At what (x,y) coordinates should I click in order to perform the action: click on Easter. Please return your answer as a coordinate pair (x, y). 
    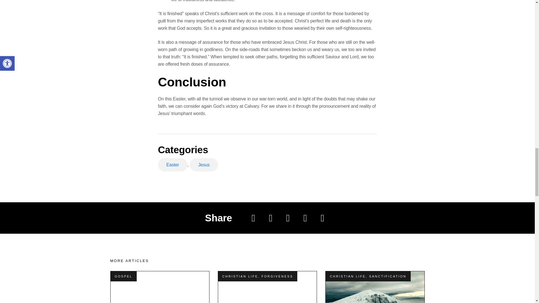
    Looking at the image, I should click on (172, 165).